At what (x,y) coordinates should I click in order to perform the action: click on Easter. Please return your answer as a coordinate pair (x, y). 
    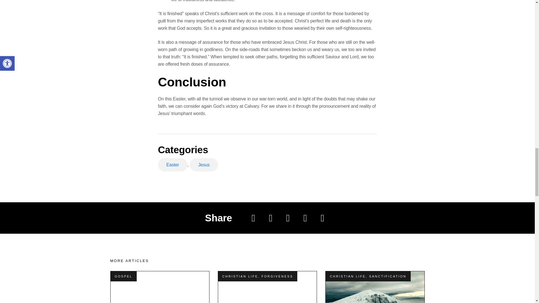
    Looking at the image, I should click on (172, 165).